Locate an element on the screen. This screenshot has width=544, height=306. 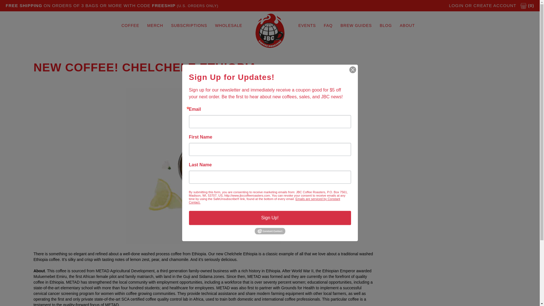
BREW GUIDES is located at coordinates (356, 25).